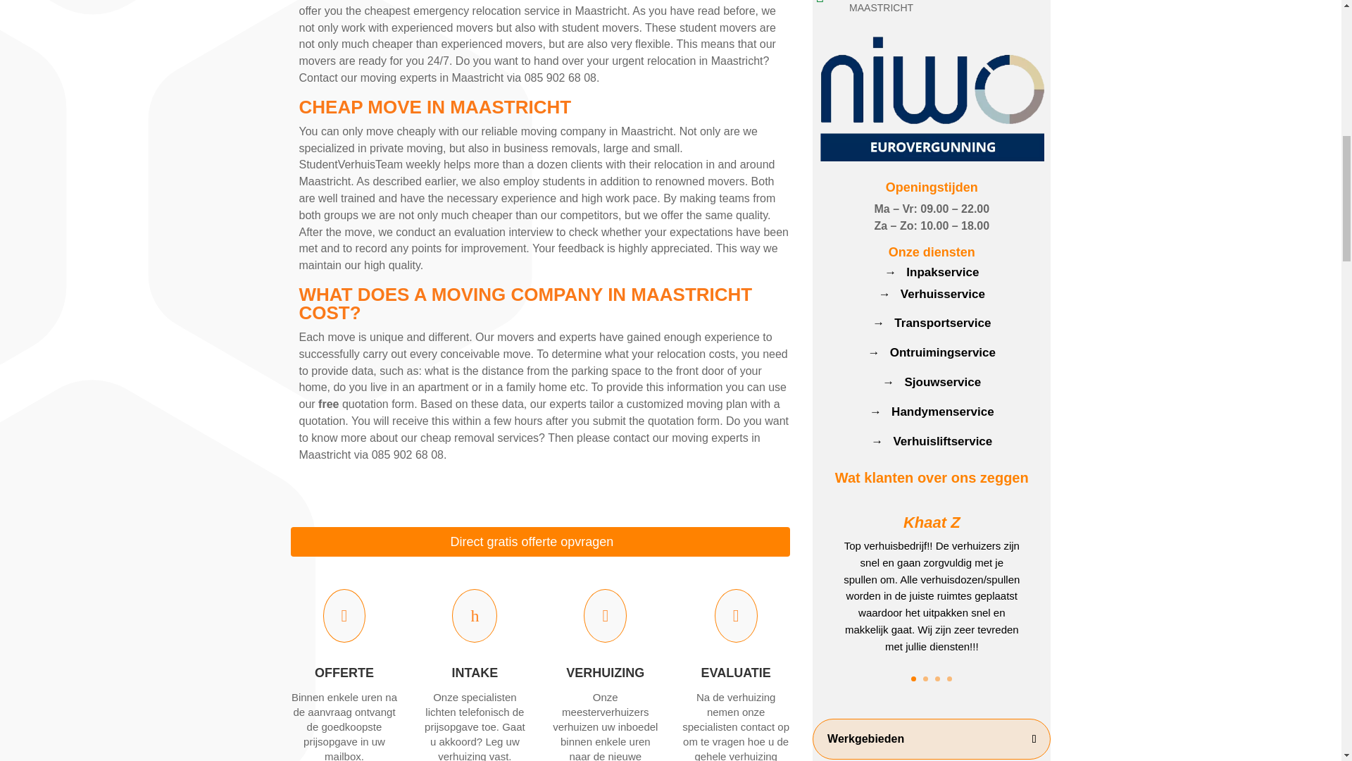  I want to click on Need company for Moving Maastricht, so click(931, 99).